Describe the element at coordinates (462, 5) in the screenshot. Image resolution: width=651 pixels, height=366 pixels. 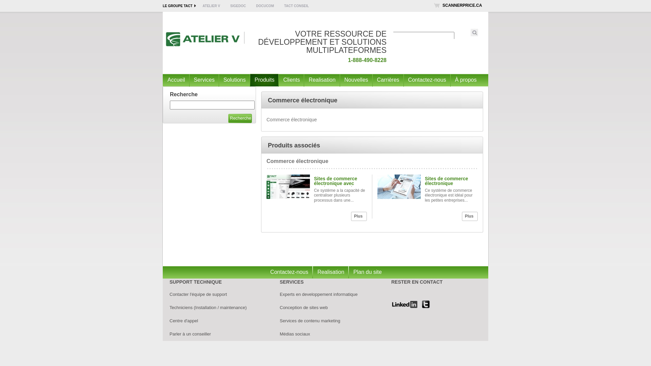
I see `SCANNERPRICE.CA` at that location.